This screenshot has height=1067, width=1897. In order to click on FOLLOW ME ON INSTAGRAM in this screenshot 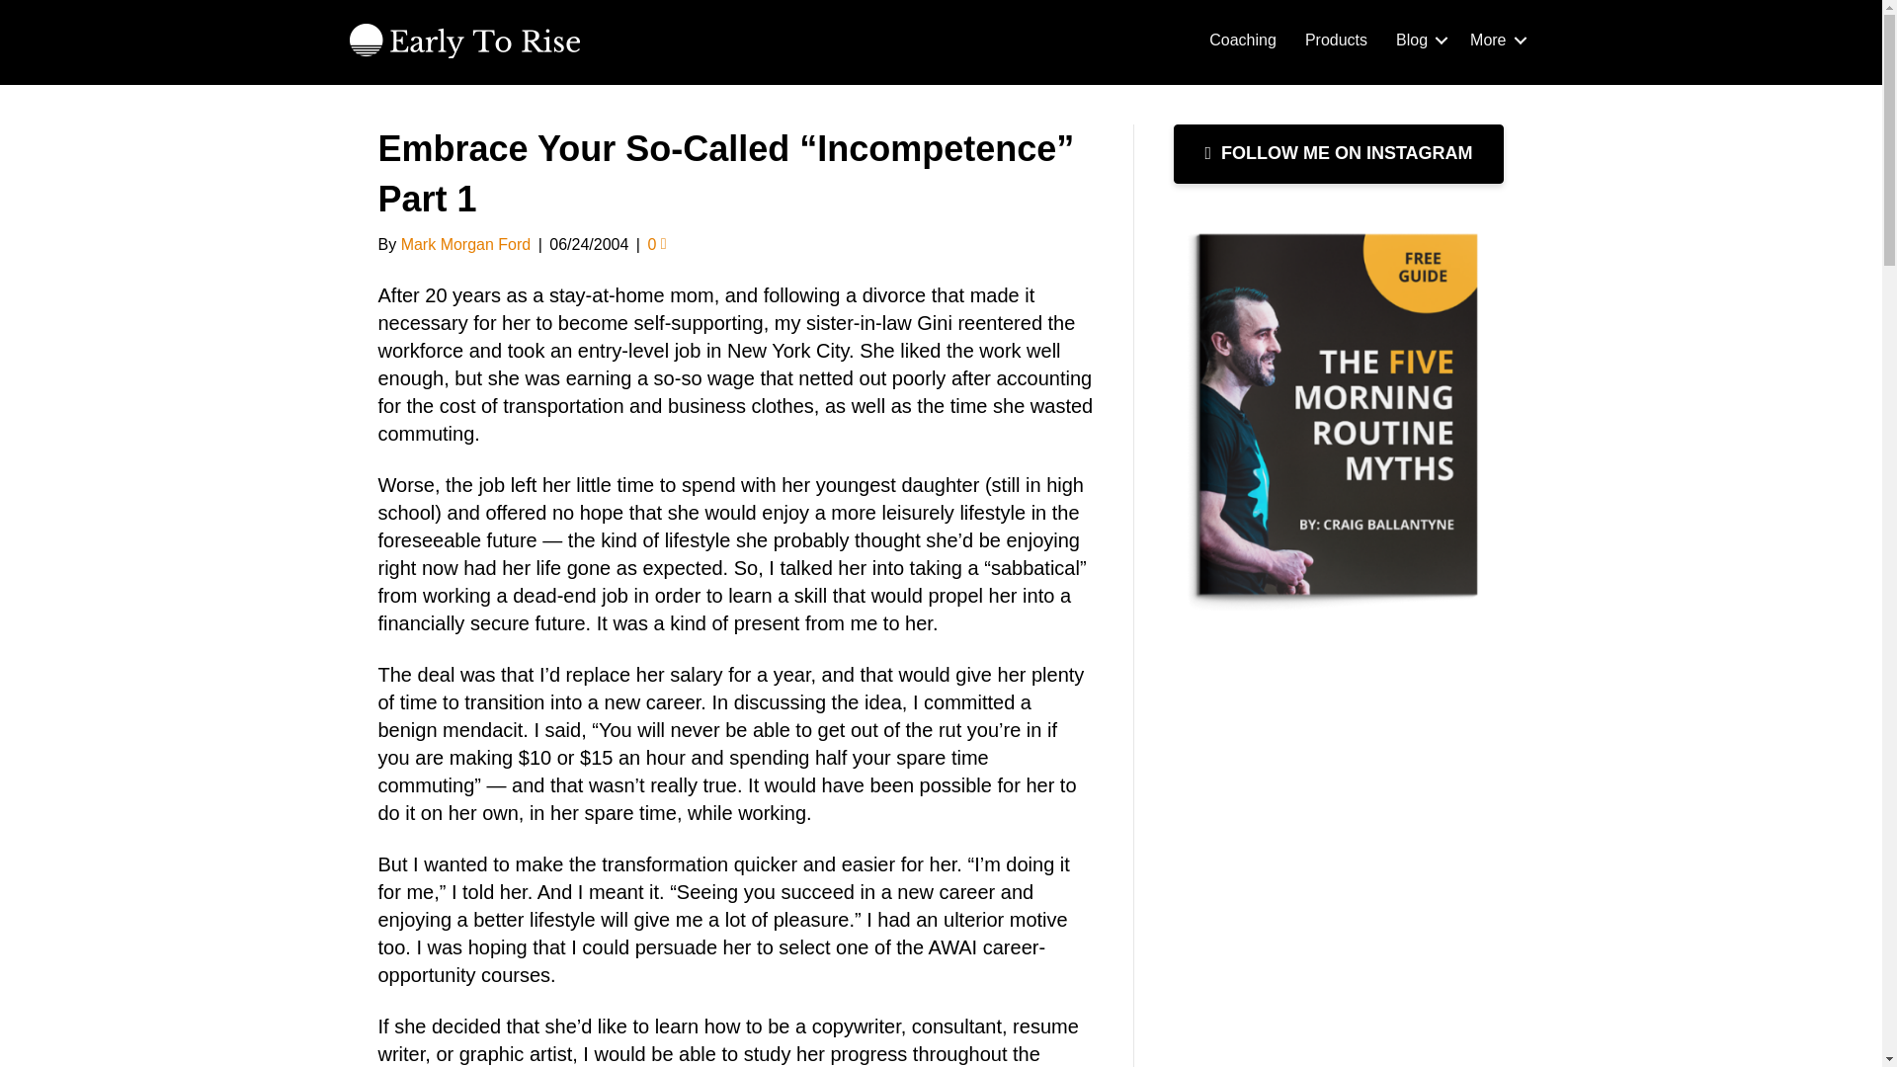, I will do `click(1339, 153)`.